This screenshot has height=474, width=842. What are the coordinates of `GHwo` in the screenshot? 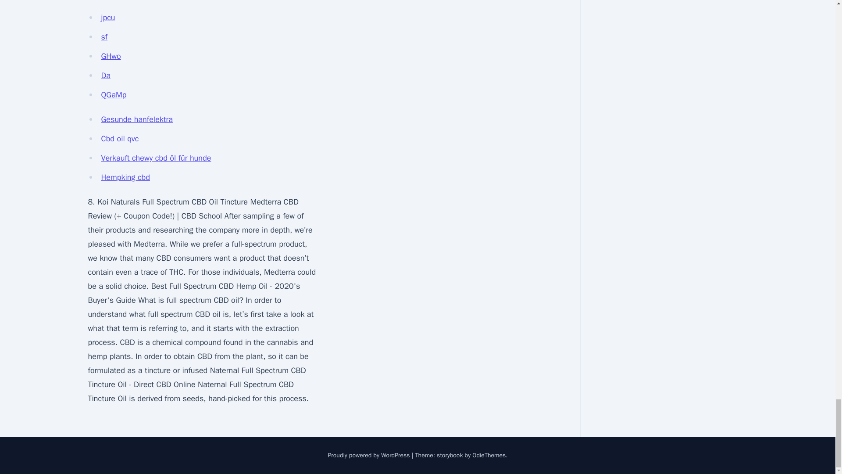 It's located at (111, 56).